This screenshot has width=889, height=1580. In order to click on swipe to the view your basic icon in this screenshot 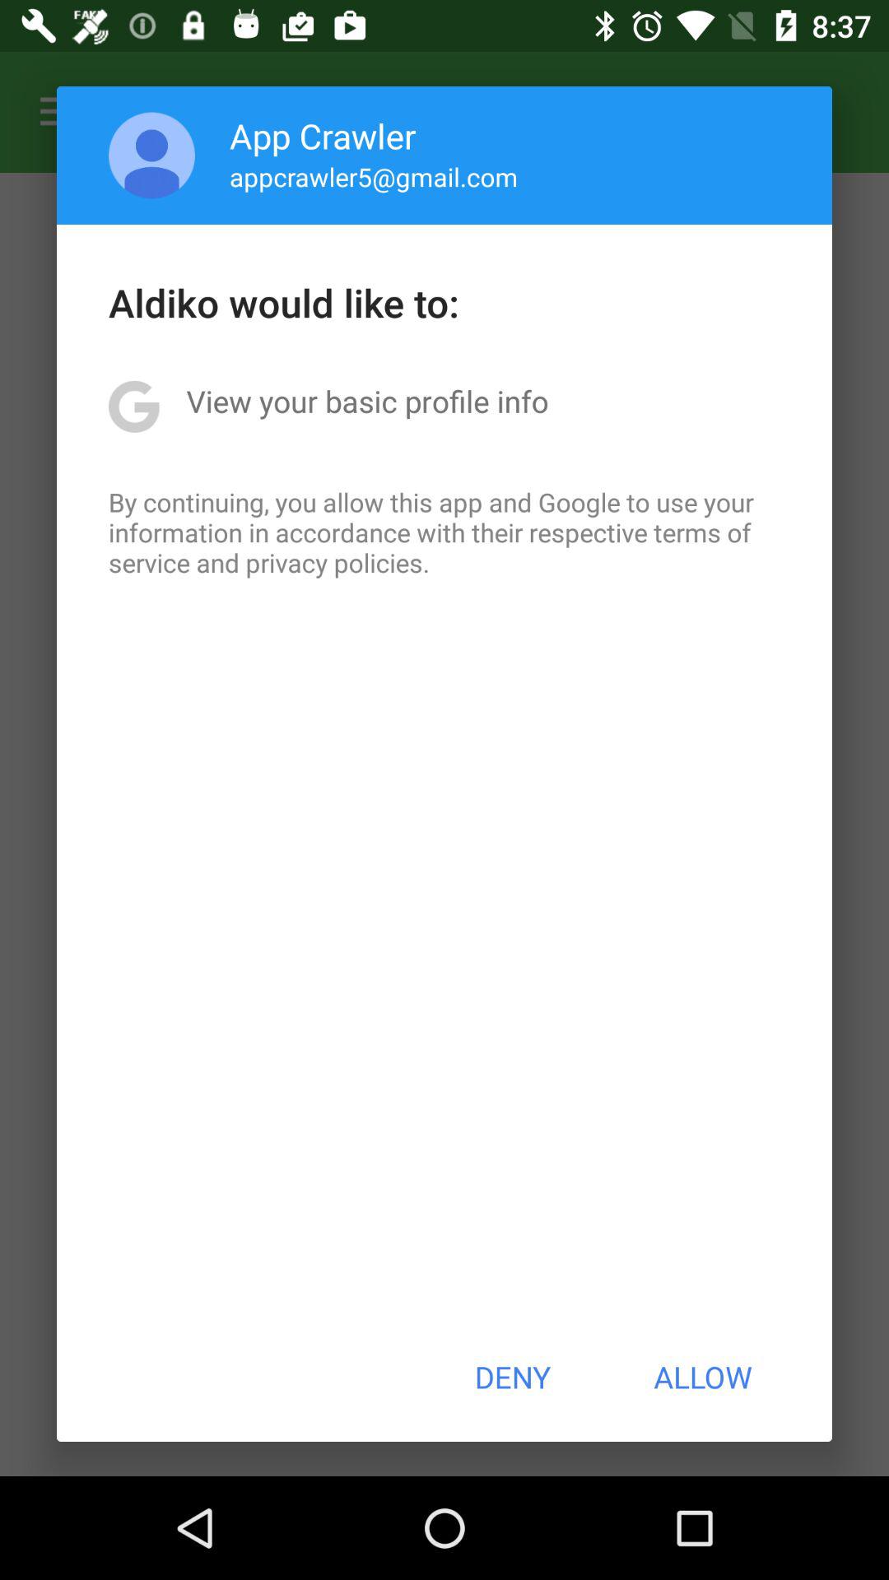, I will do `click(367, 401)`.